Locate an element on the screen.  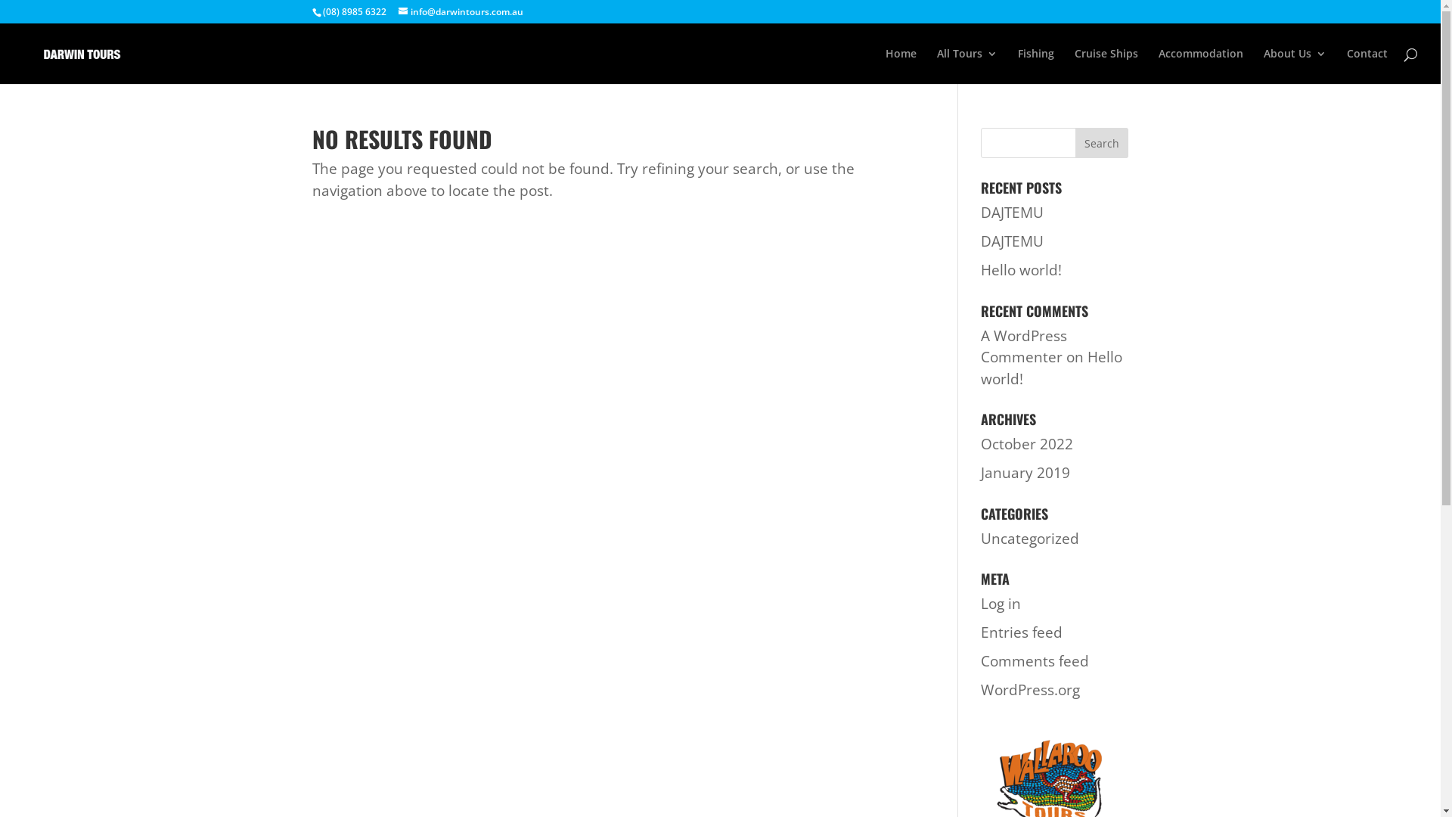
All Tours is located at coordinates (967, 67).